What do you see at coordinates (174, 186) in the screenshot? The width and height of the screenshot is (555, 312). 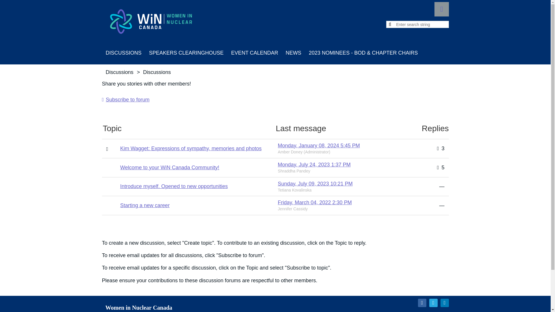 I see `Introduce myself. Opened to new opportunities` at bounding box center [174, 186].